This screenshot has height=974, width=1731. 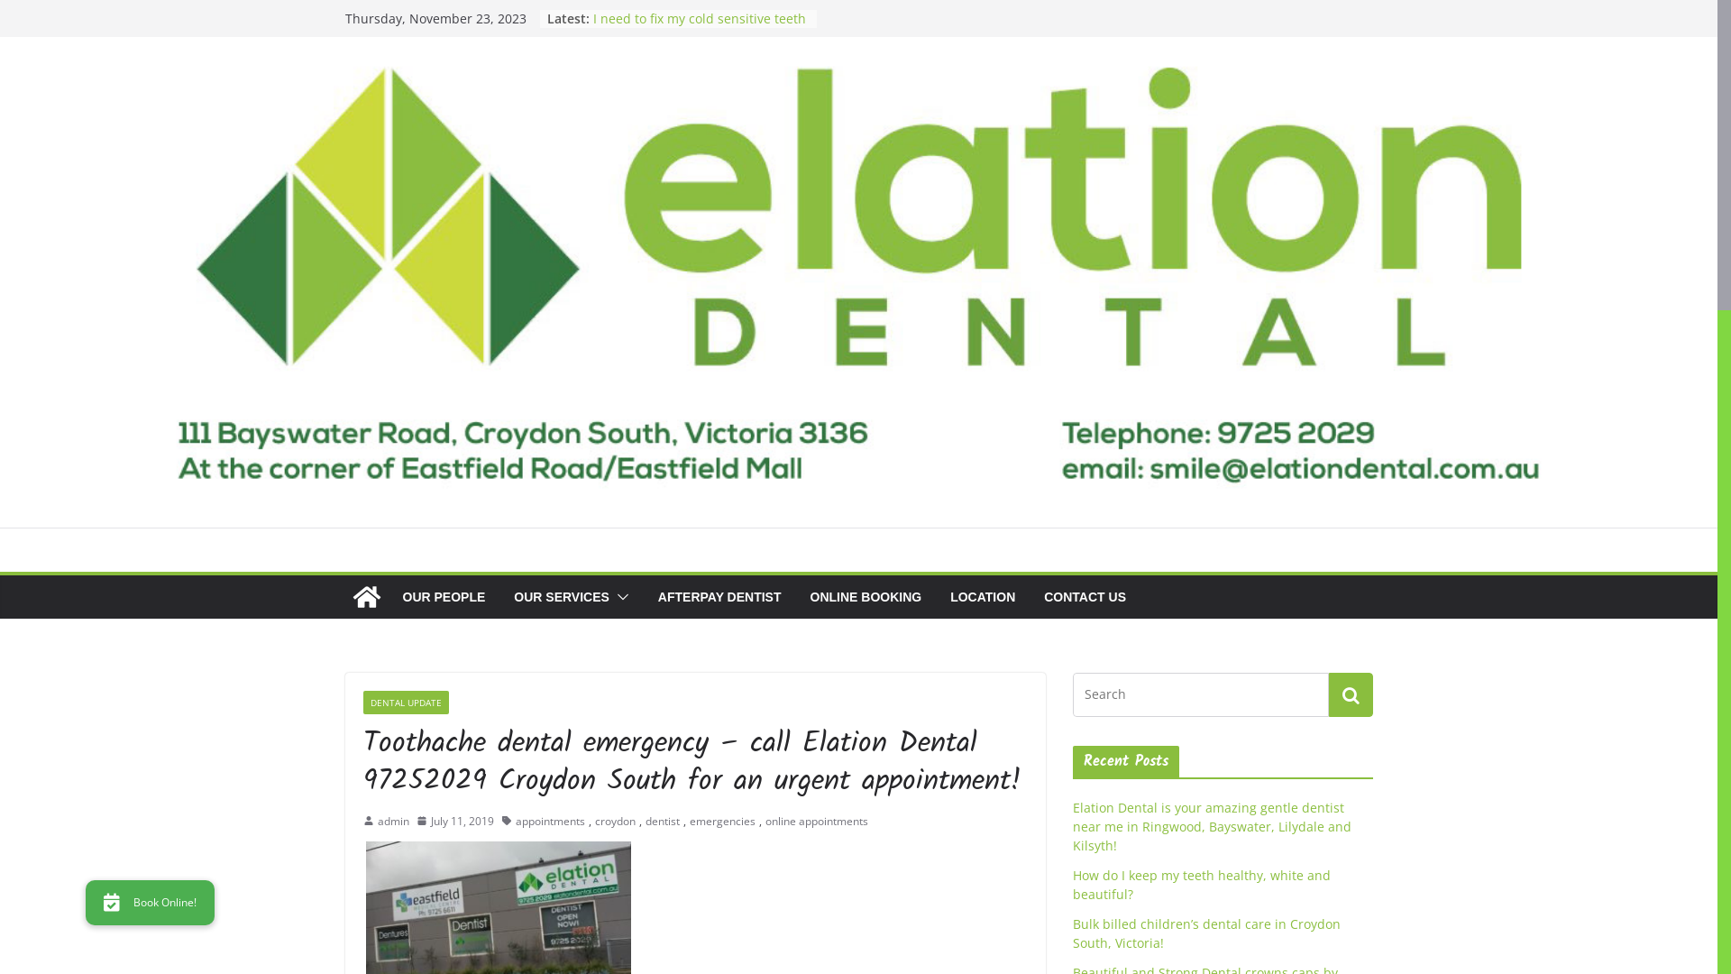 I want to click on How do I keep my teeth healthy, white and beautiful?, so click(x=1202, y=885).